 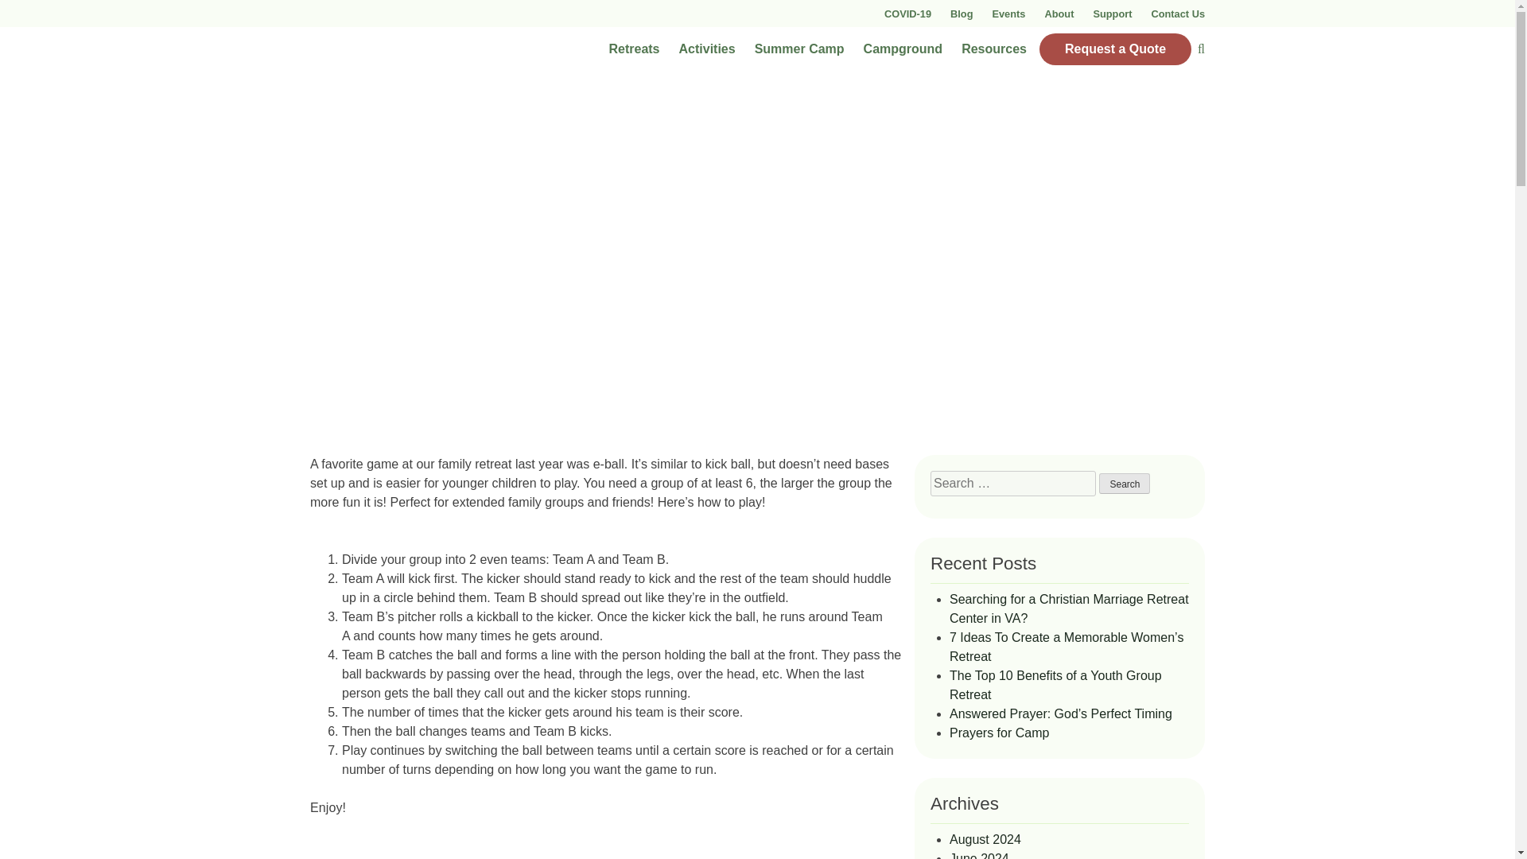 What do you see at coordinates (907, 13) in the screenshot?
I see `COVID-19` at bounding box center [907, 13].